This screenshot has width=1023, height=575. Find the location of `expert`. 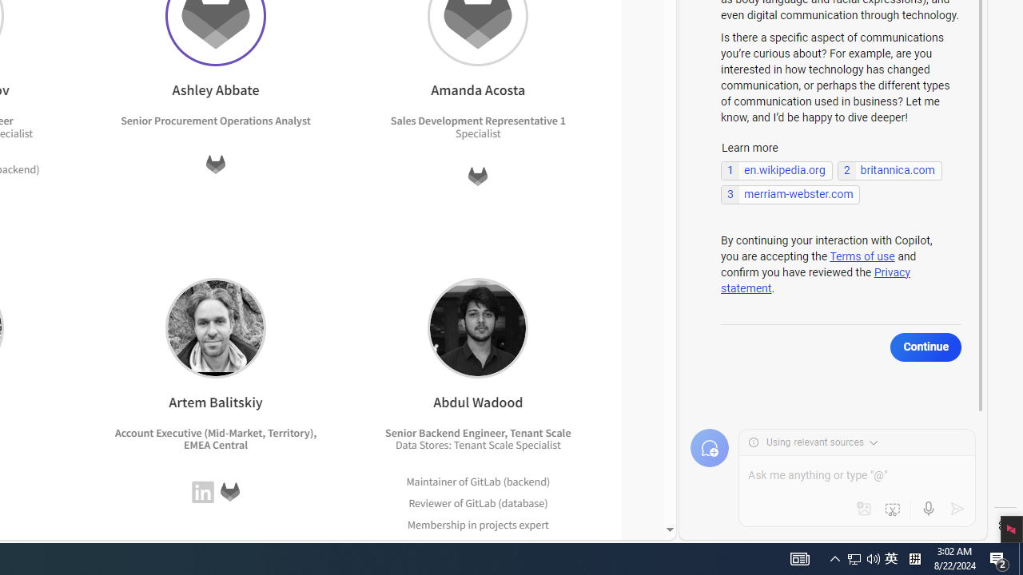

expert is located at coordinates (531, 545).